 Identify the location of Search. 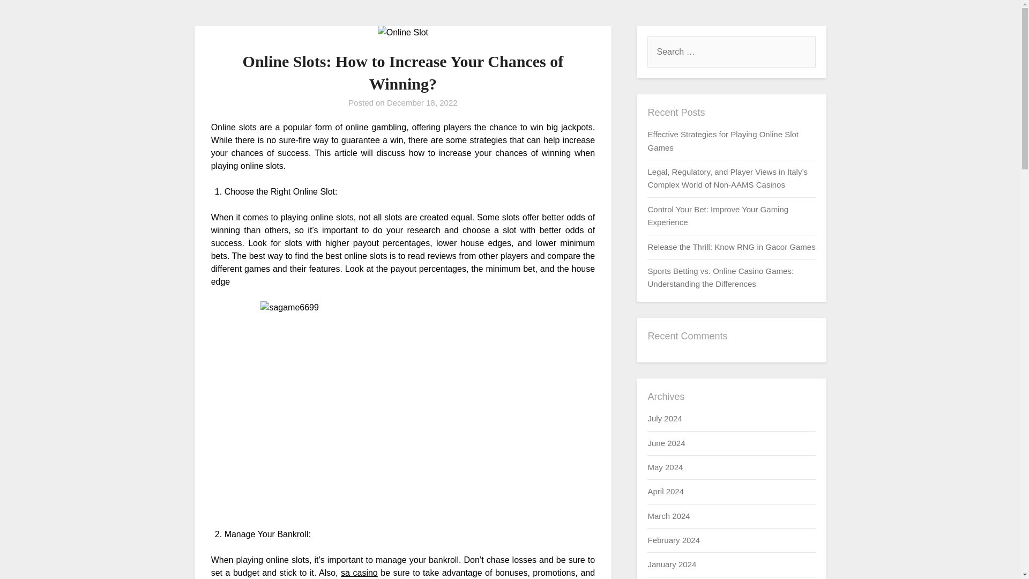
(27, 16).